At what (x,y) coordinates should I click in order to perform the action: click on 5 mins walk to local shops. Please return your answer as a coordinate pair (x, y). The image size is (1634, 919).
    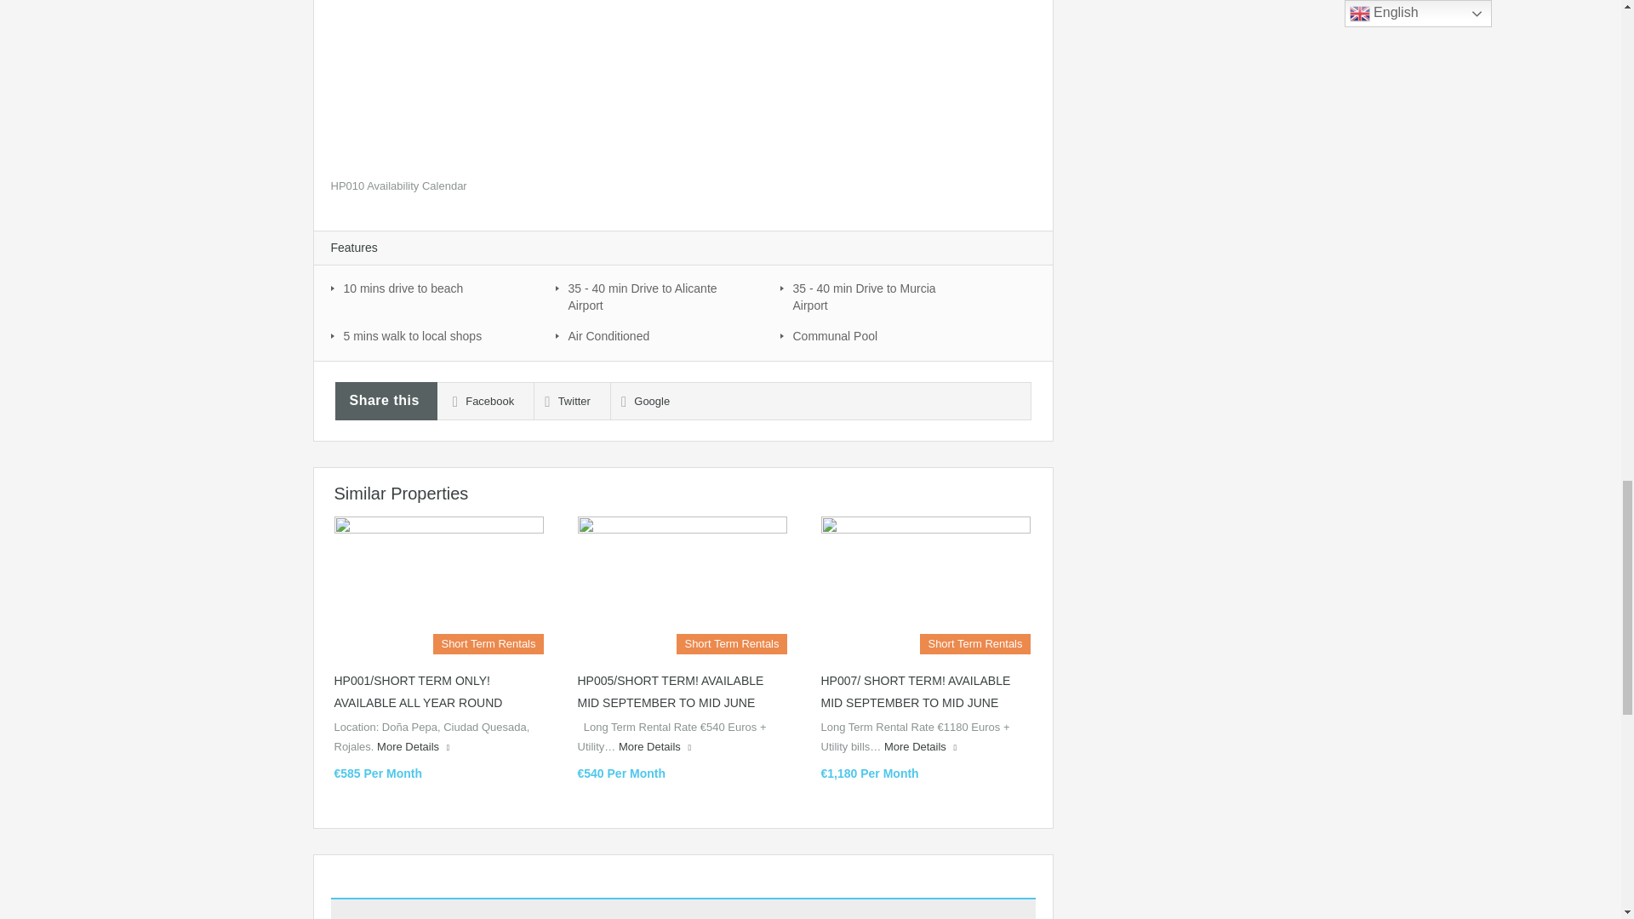
    Looking at the image, I should click on (434, 335).